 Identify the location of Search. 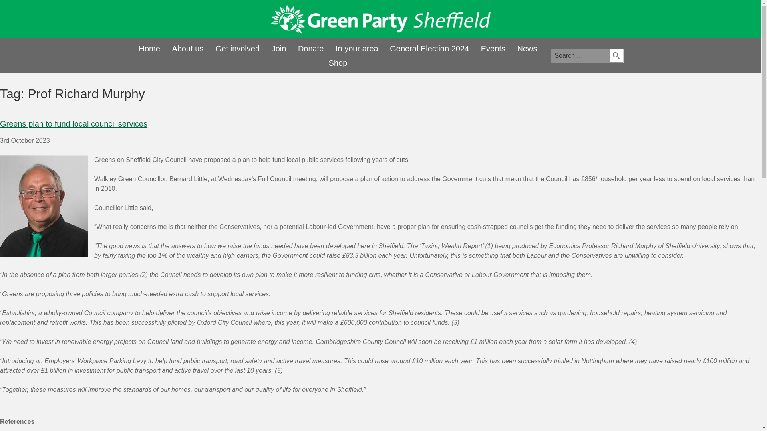
(616, 56).